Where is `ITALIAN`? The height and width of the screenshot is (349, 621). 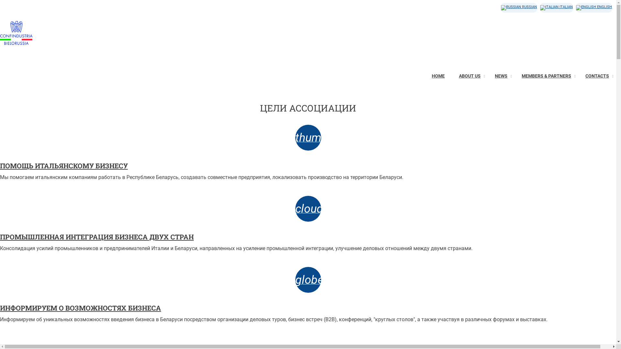
ITALIAN is located at coordinates (556, 8).